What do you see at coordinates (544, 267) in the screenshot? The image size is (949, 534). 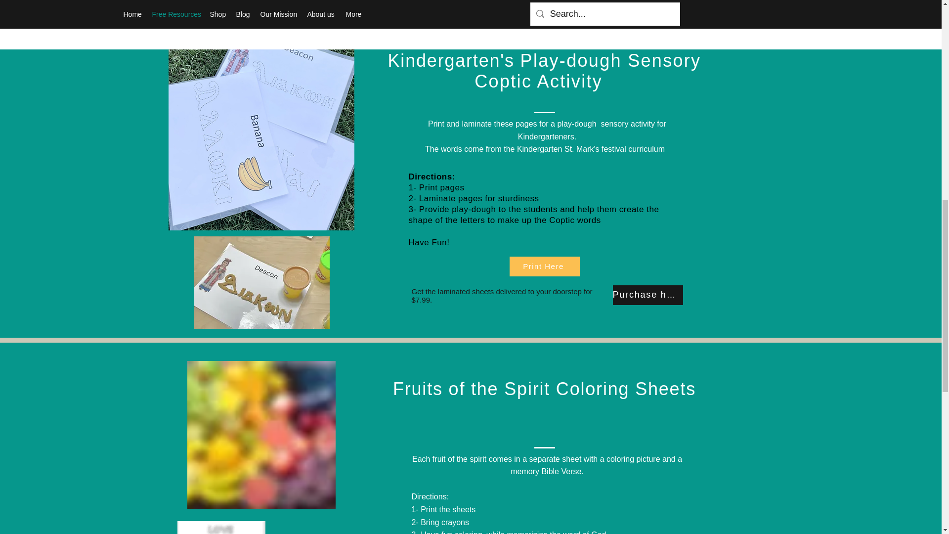 I see `Print Here` at bounding box center [544, 267].